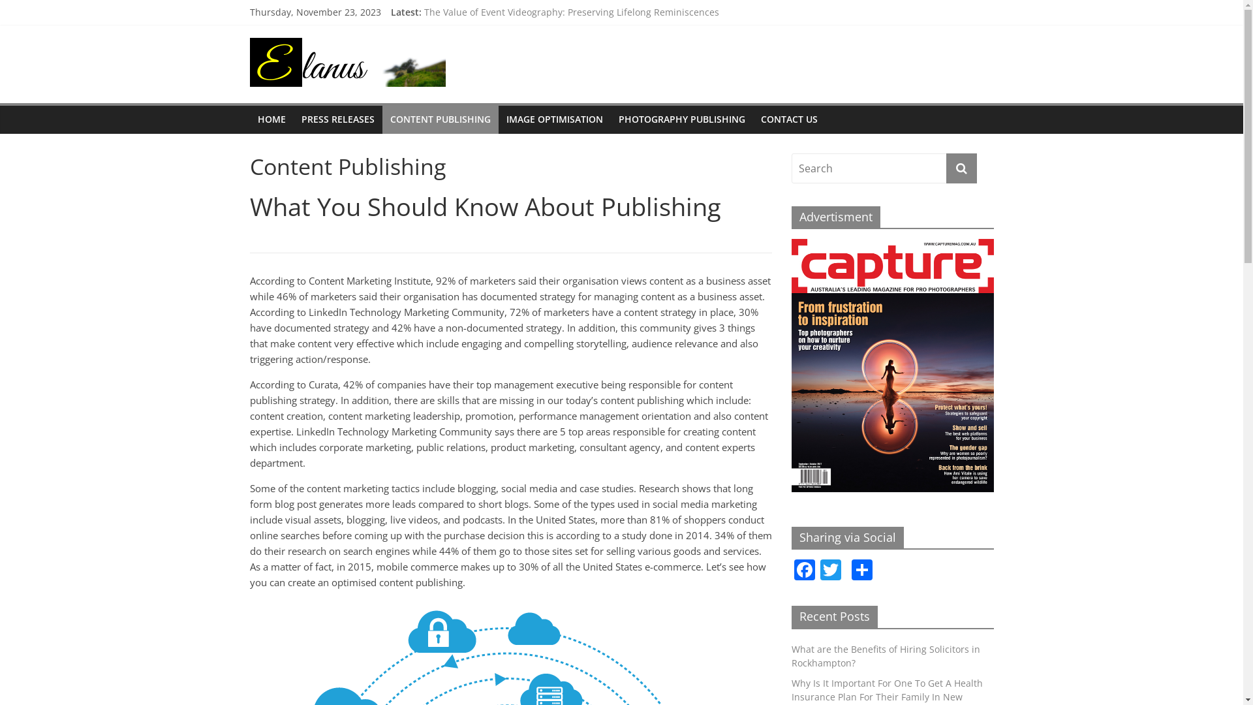  I want to click on IMAGE OPTIMISATION, so click(555, 119).